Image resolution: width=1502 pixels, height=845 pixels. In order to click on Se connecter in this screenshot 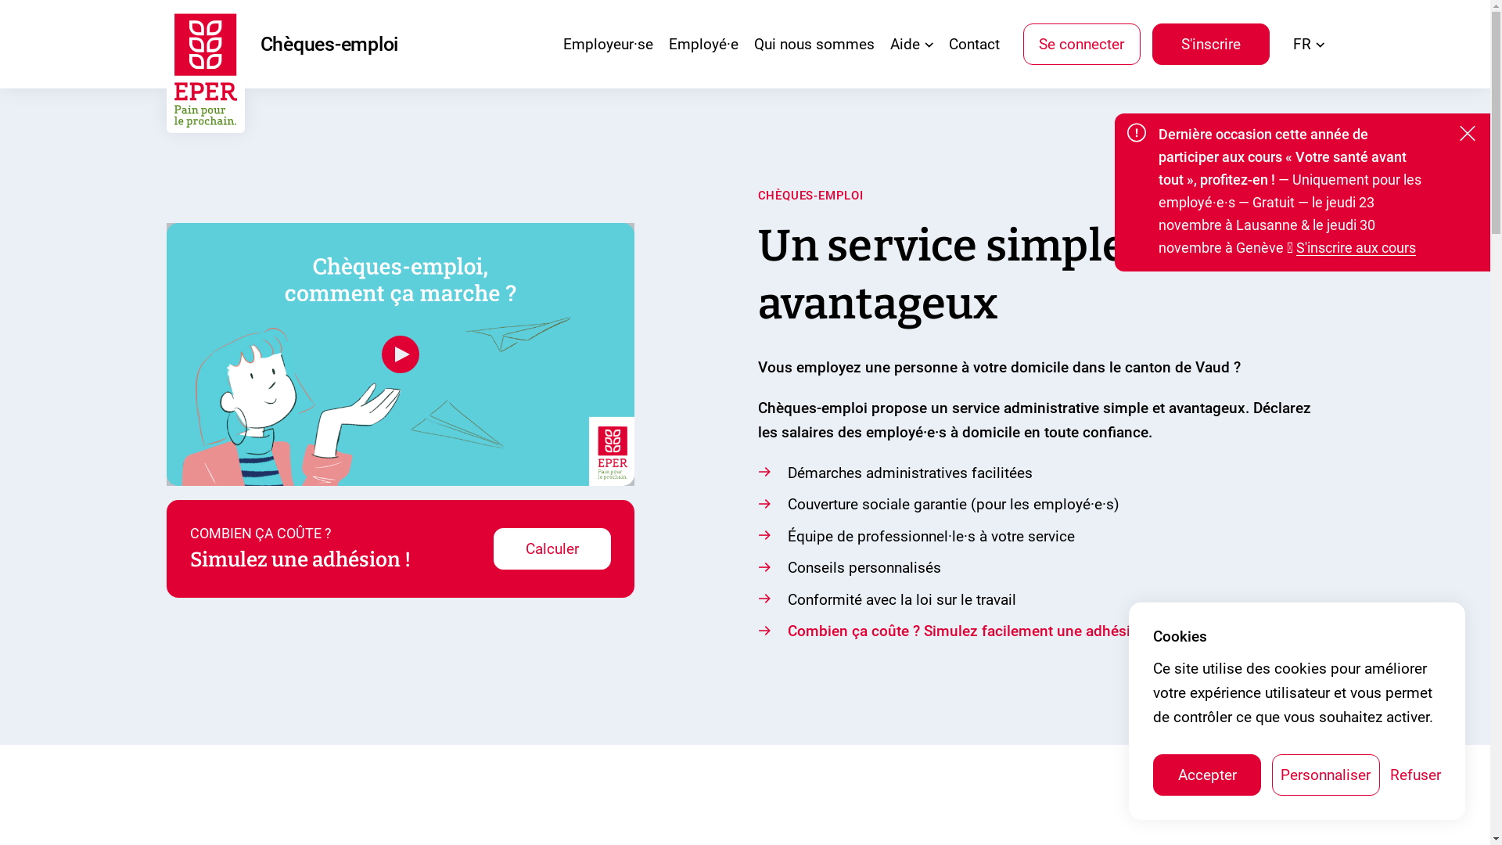, I will do `click(1082, 44)`.